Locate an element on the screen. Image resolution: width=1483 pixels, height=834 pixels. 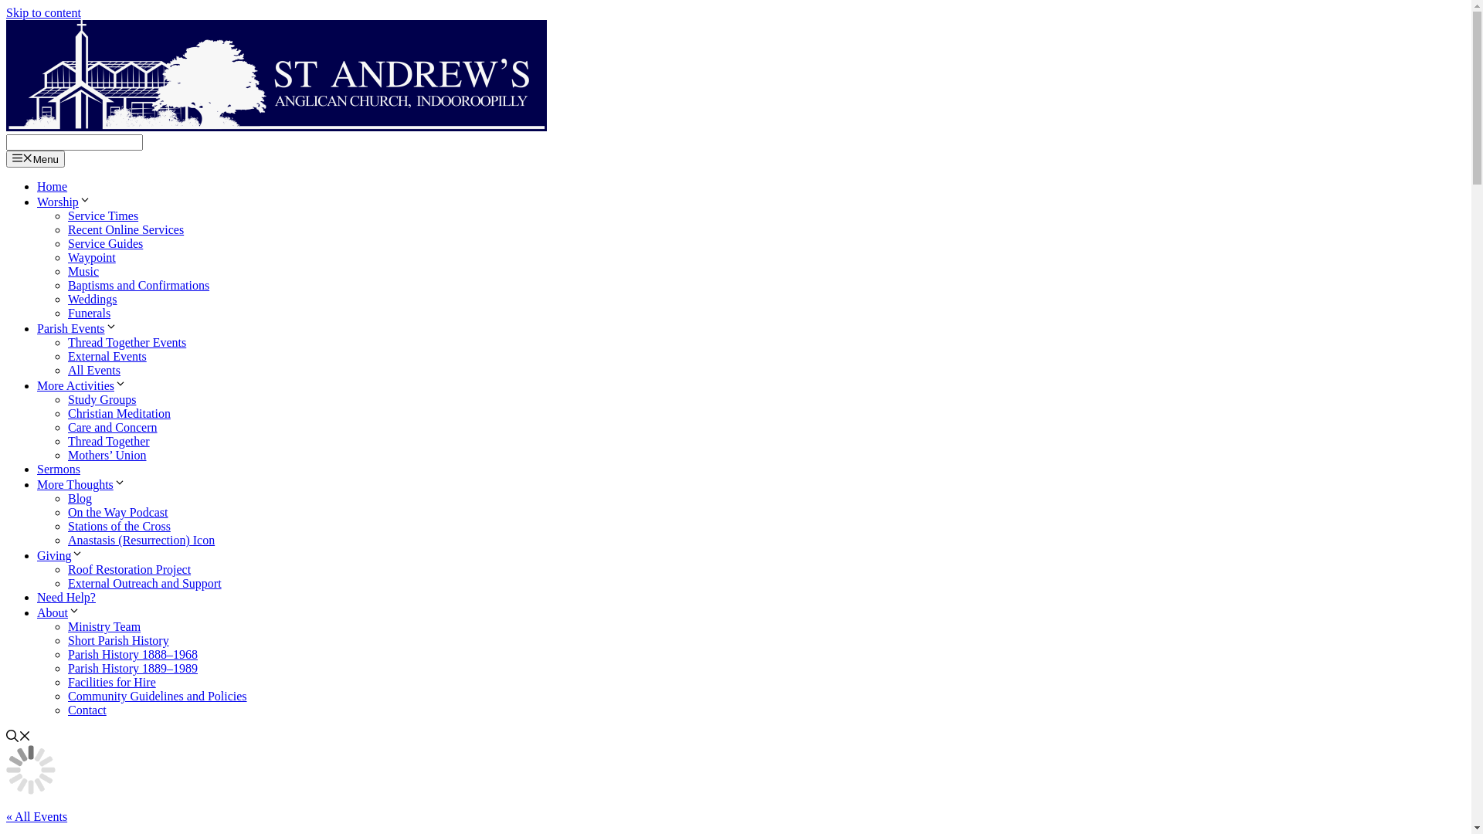
Ministry Team is located at coordinates (104, 627).